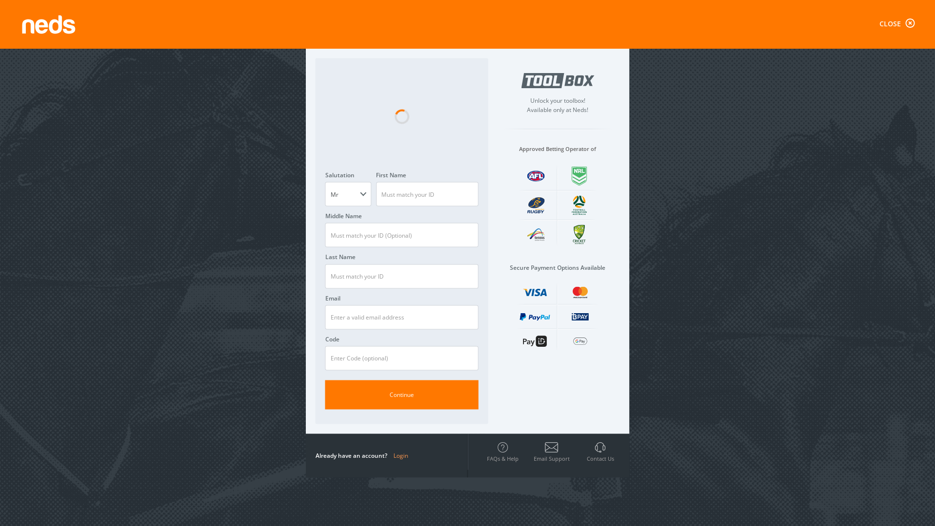  What do you see at coordinates (248, 416) in the screenshot?
I see `Jockey Challenge` at bounding box center [248, 416].